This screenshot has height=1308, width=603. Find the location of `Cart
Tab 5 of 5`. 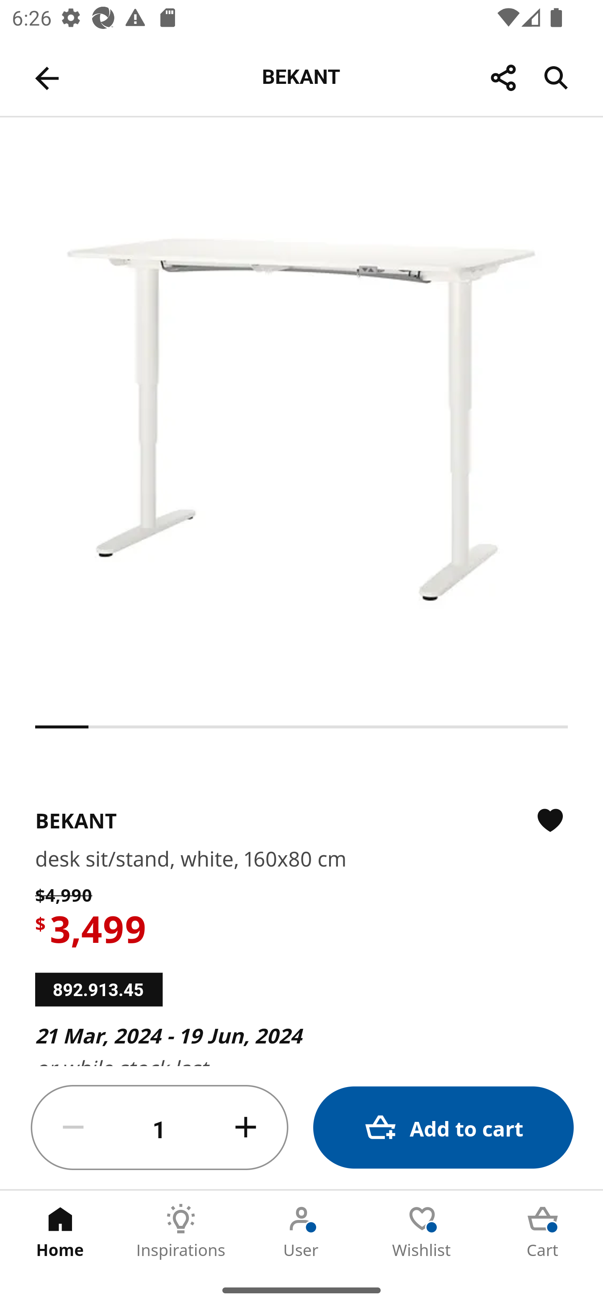

Cart
Tab 5 of 5 is located at coordinates (543, 1231).